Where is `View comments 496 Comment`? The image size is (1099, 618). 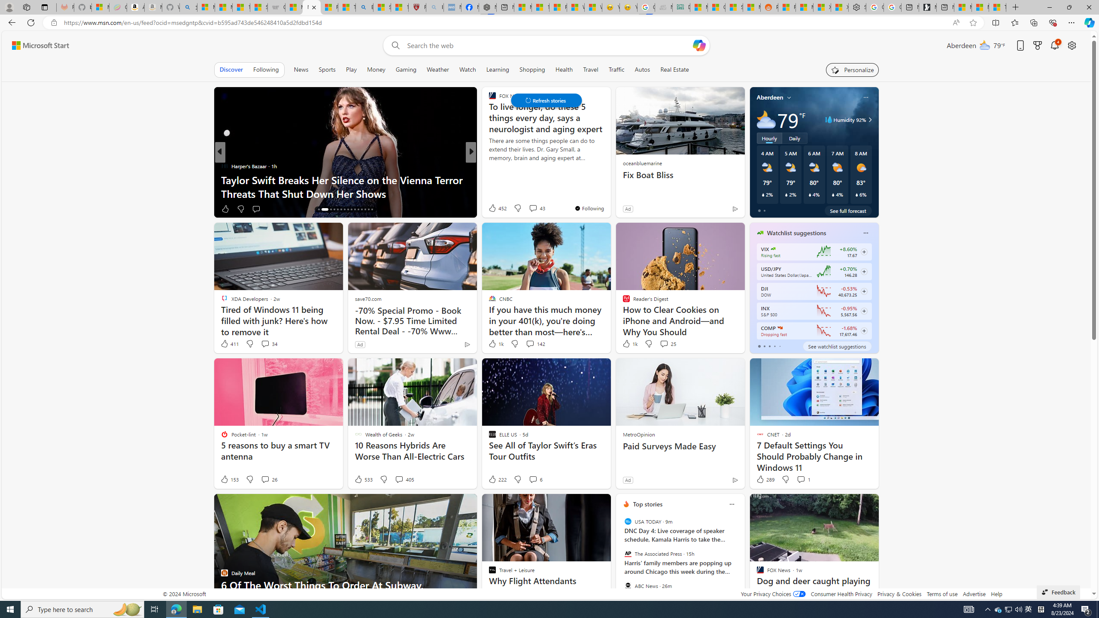 View comments 496 Comment is located at coordinates (527, 209).